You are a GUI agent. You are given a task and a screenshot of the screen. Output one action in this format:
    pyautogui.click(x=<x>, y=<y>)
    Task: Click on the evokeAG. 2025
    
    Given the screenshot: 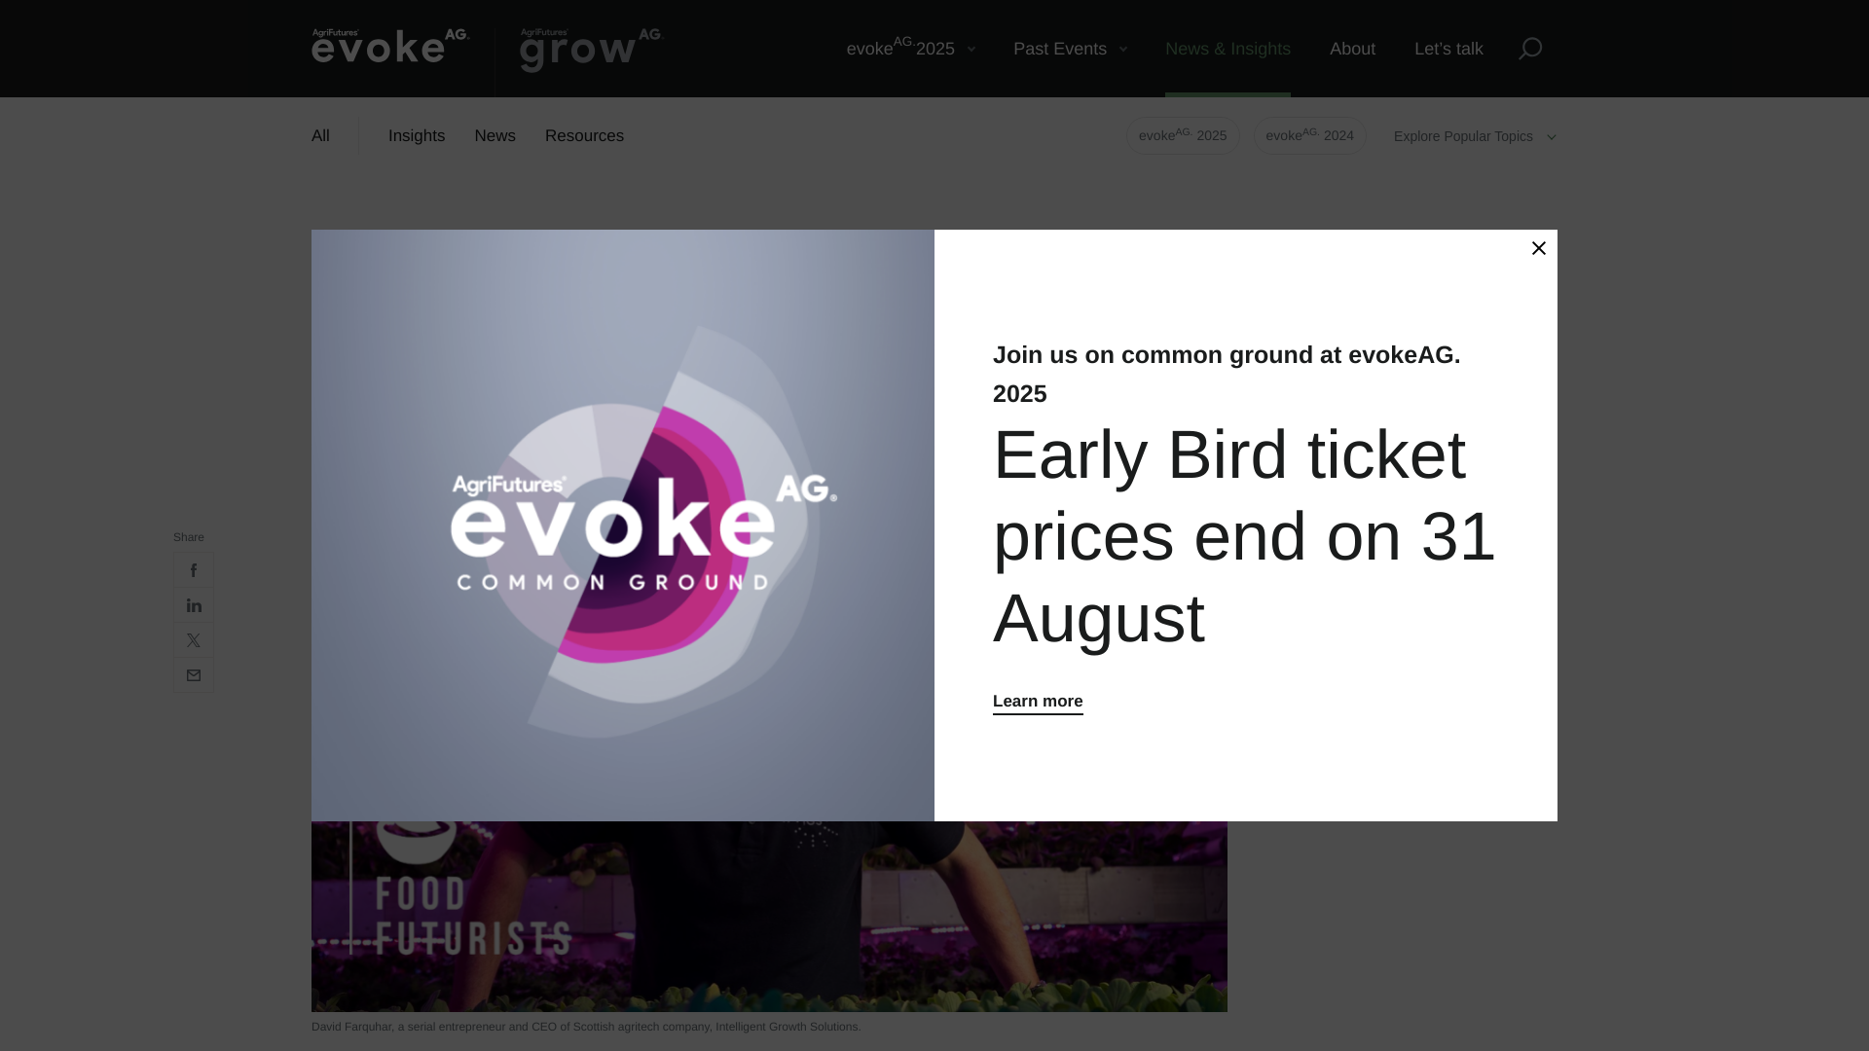 What is the action you would take?
    pyautogui.click(x=1184, y=134)
    